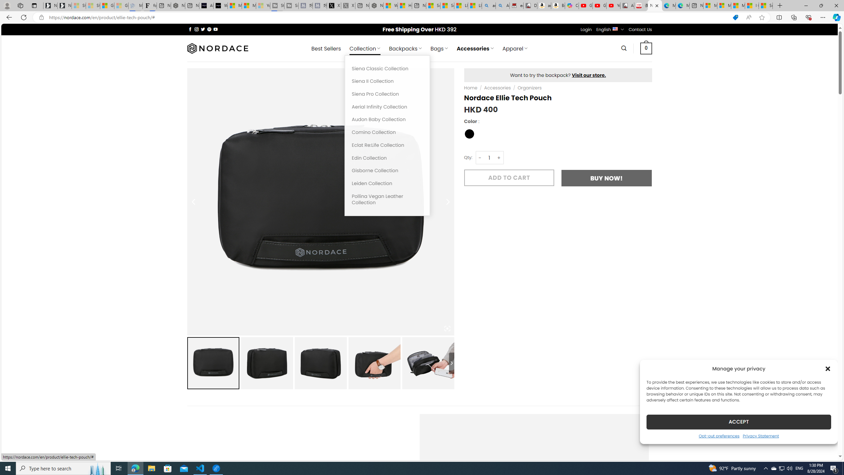 The width and height of the screenshot is (844, 475). What do you see at coordinates (7, 5) in the screenshot?
I see `Personal Profile` at bounding box center [7, 5].